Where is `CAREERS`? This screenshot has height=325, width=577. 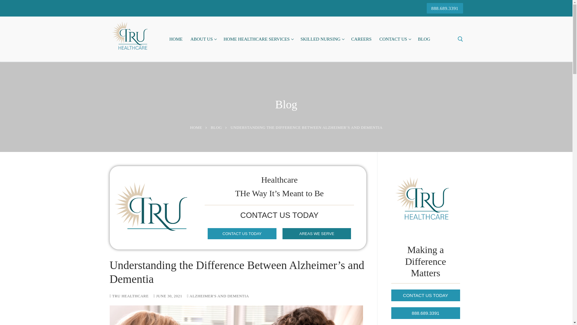 CAREERS is located at coordinates (361, 39).